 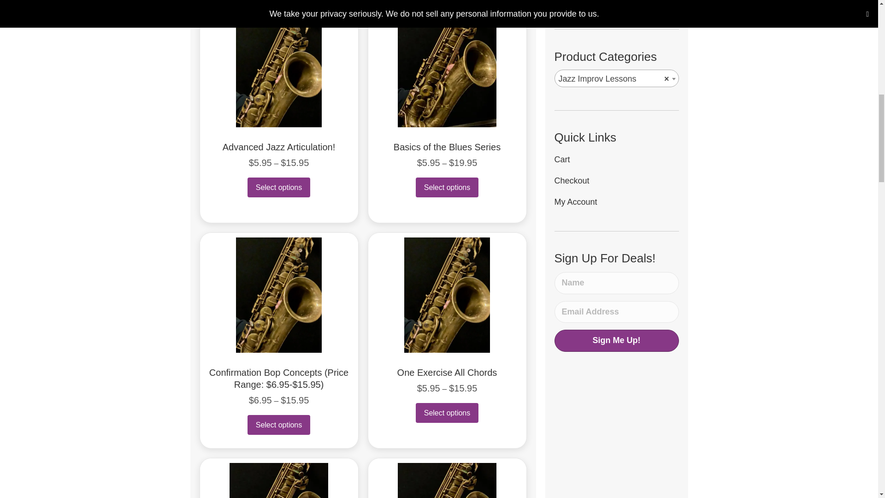 What do you see at coordinates (447, 294) in the screenshot?
I see `One Exercise All Chords` at bounding box center [447, 294].